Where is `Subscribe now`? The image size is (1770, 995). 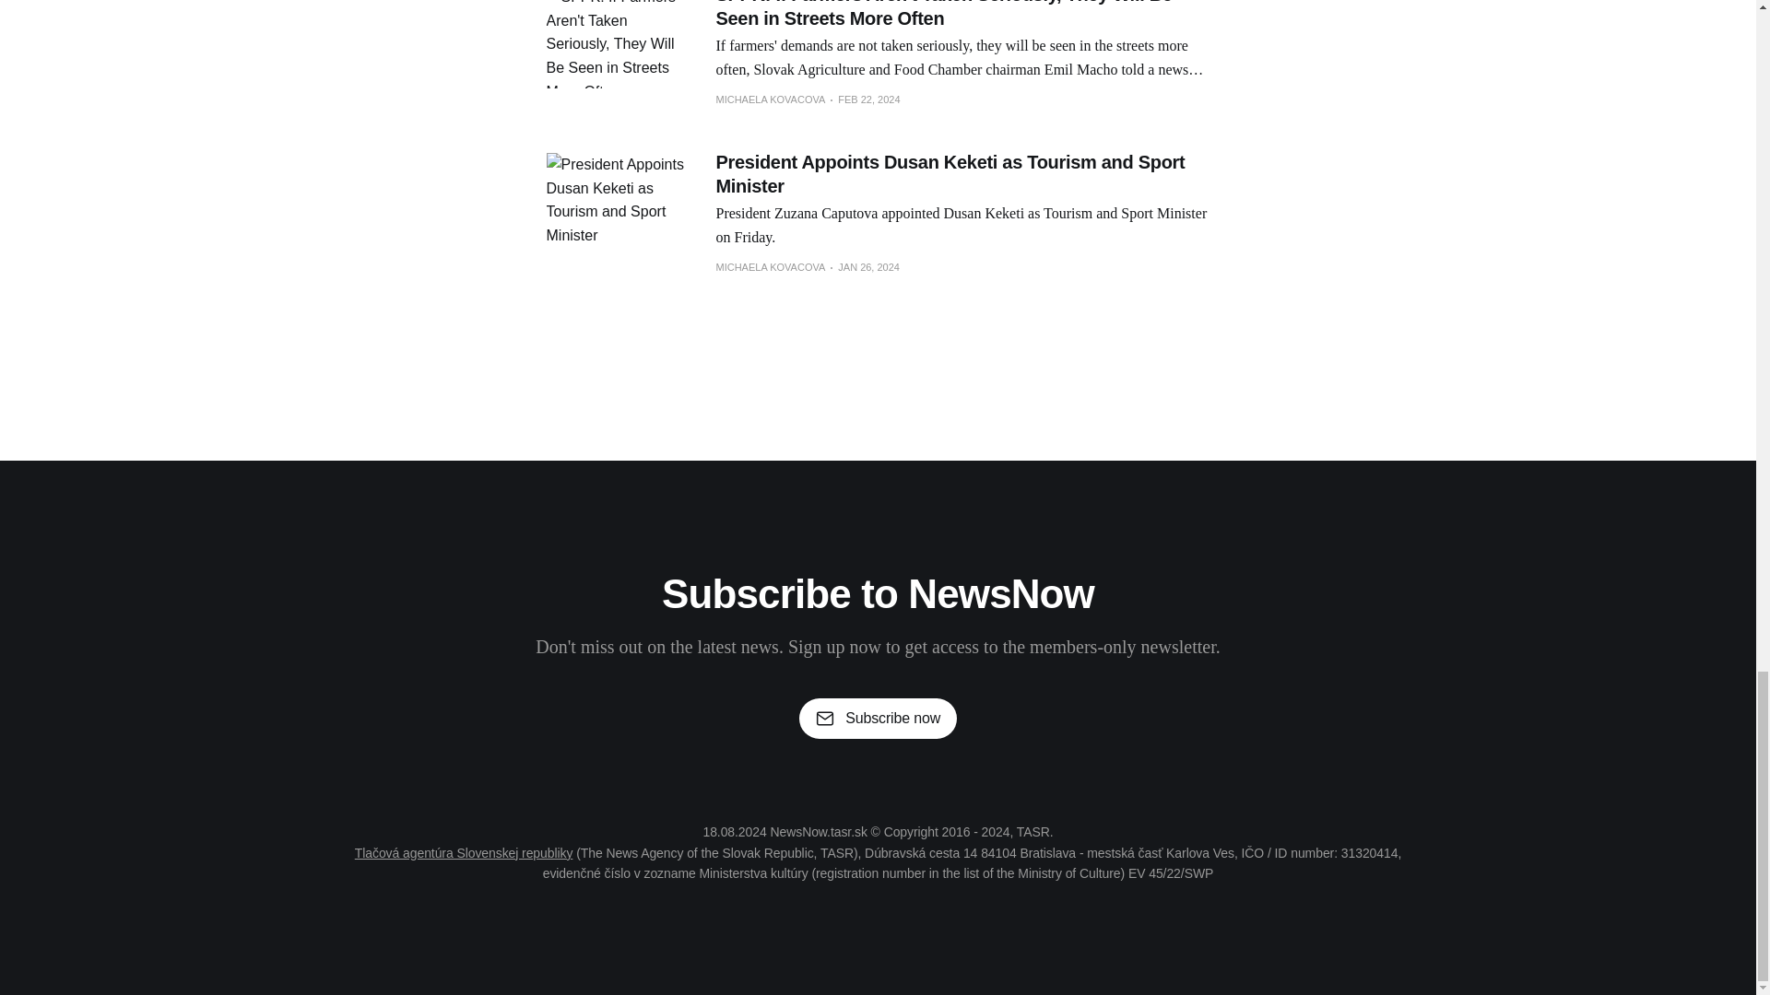
Subscribe now is located at coordinates (878, 719).